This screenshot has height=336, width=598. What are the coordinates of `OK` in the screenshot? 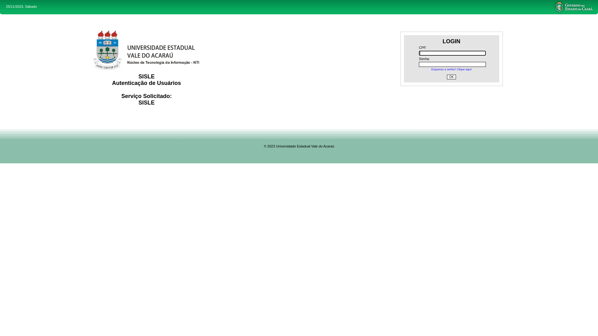 It's located at (314, 103).